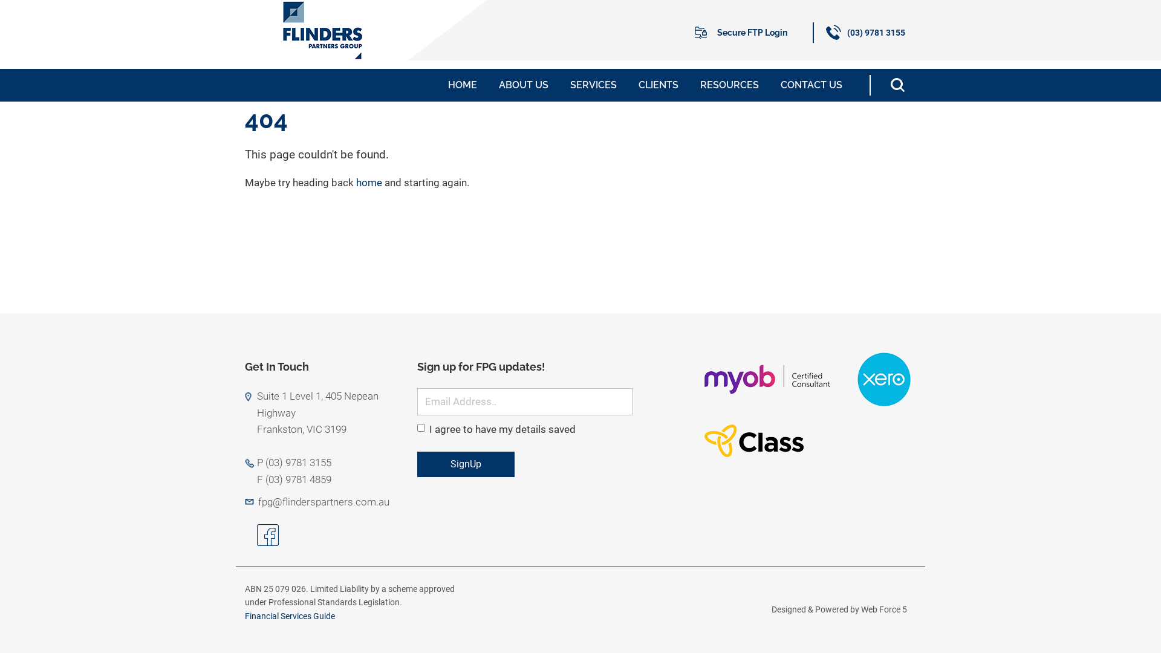  I want to click on Financial Services Guide , so click(291, 616).